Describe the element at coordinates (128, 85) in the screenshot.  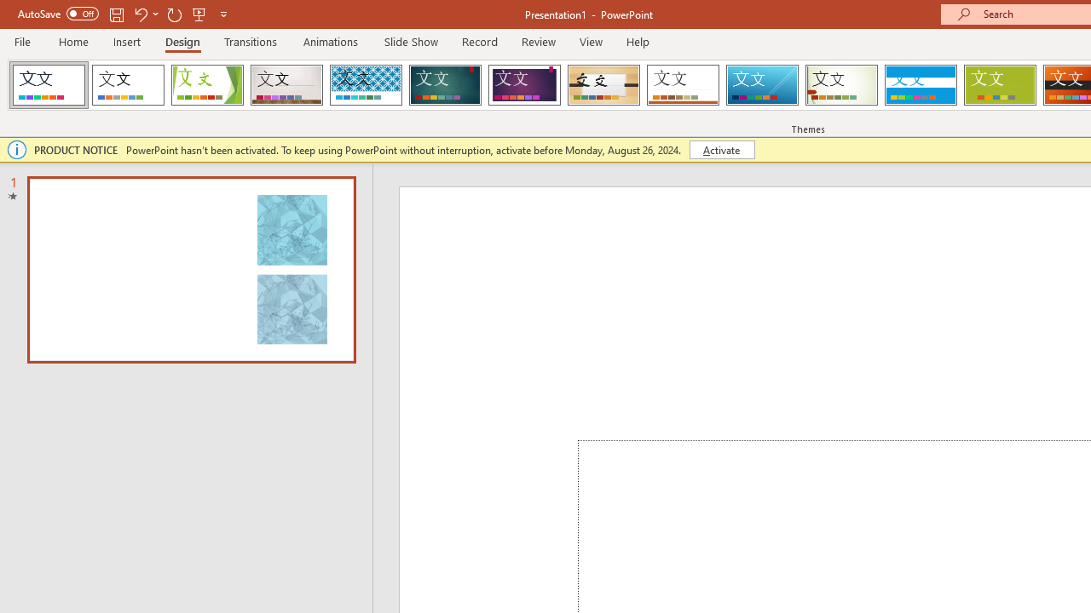
I see `Office Theme` at that location.